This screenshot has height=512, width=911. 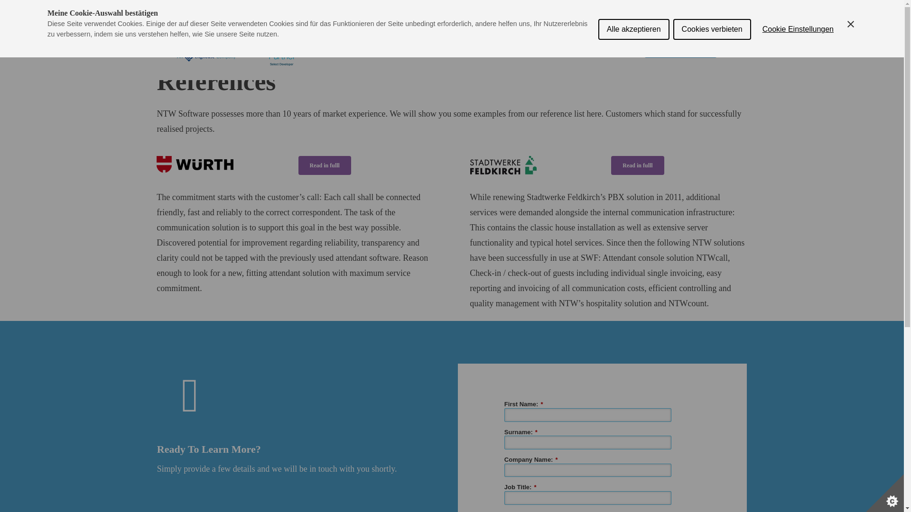 I want to click on Products, so click(x=487, y=49).